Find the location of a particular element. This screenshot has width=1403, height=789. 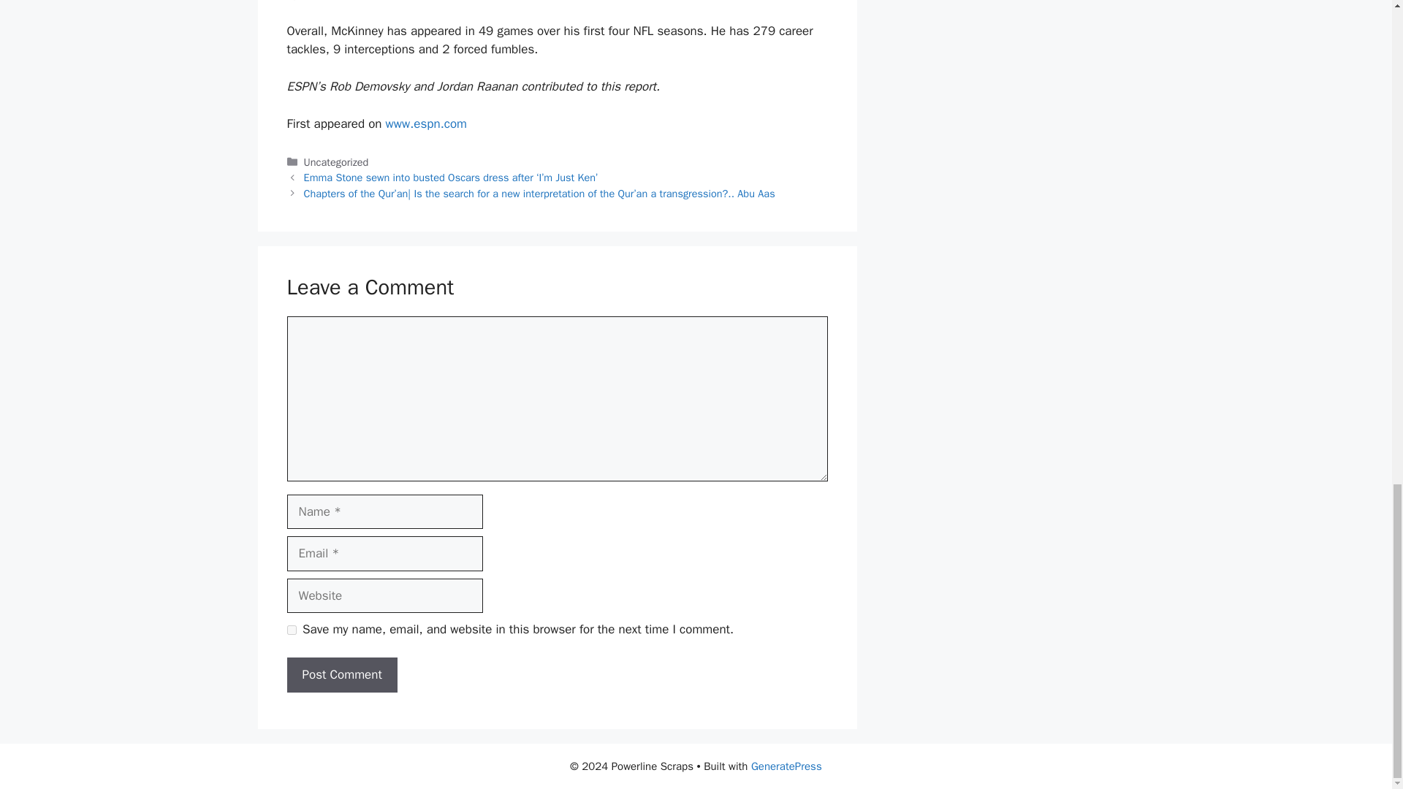

Post Comment is located at coordinates (341, 675).